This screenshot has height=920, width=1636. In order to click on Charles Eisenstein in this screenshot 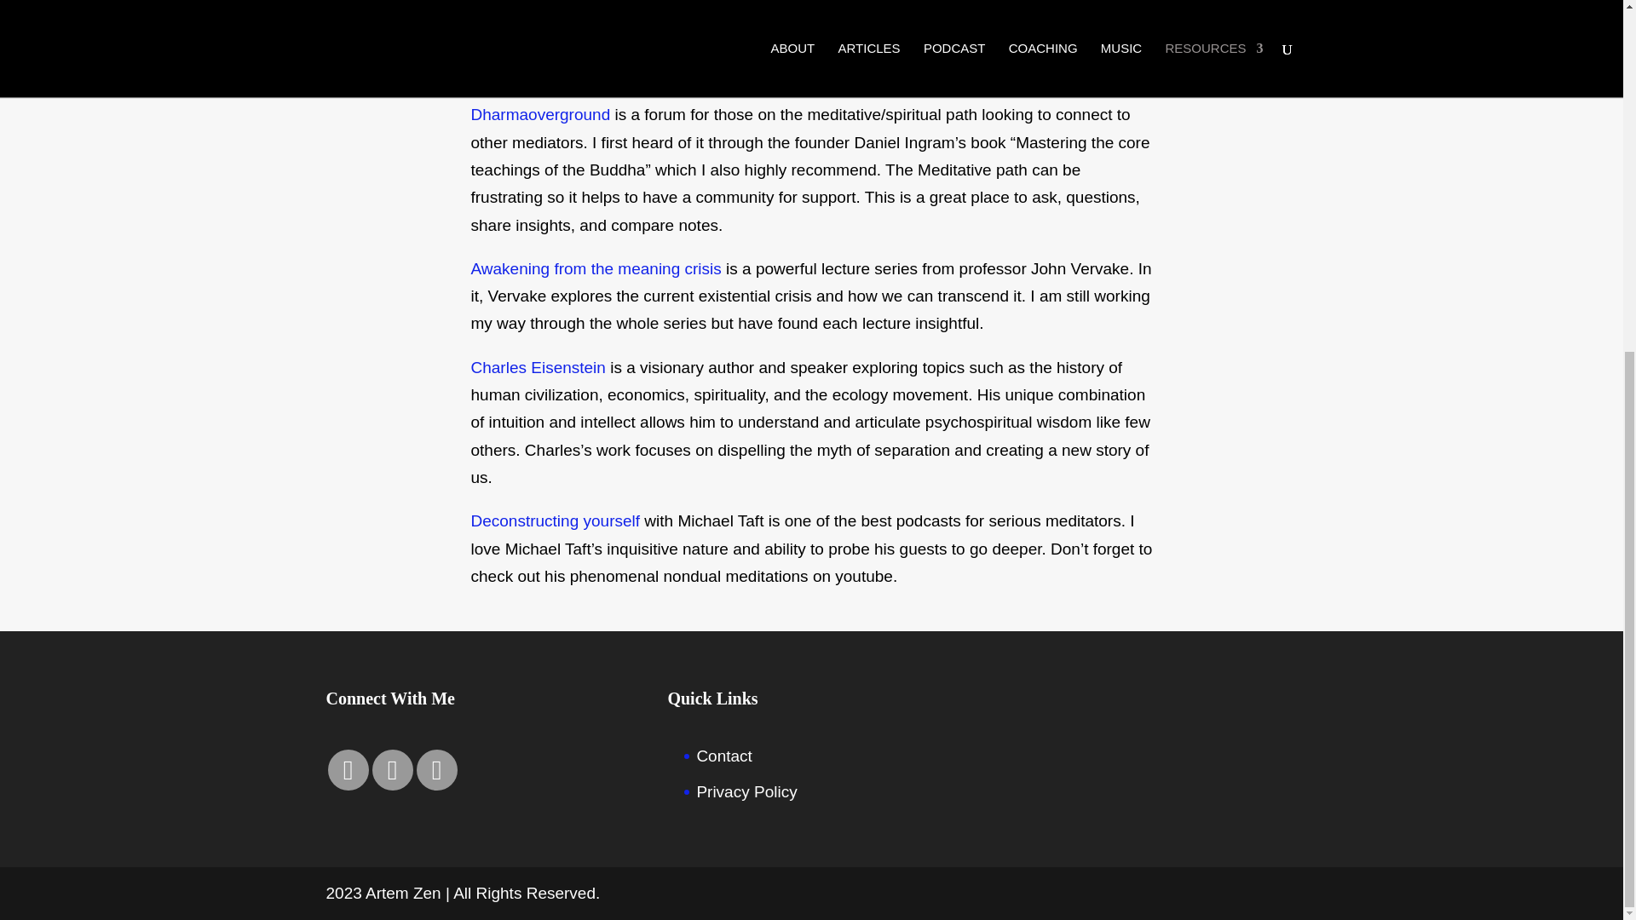, I will do `click(538, 367)`.